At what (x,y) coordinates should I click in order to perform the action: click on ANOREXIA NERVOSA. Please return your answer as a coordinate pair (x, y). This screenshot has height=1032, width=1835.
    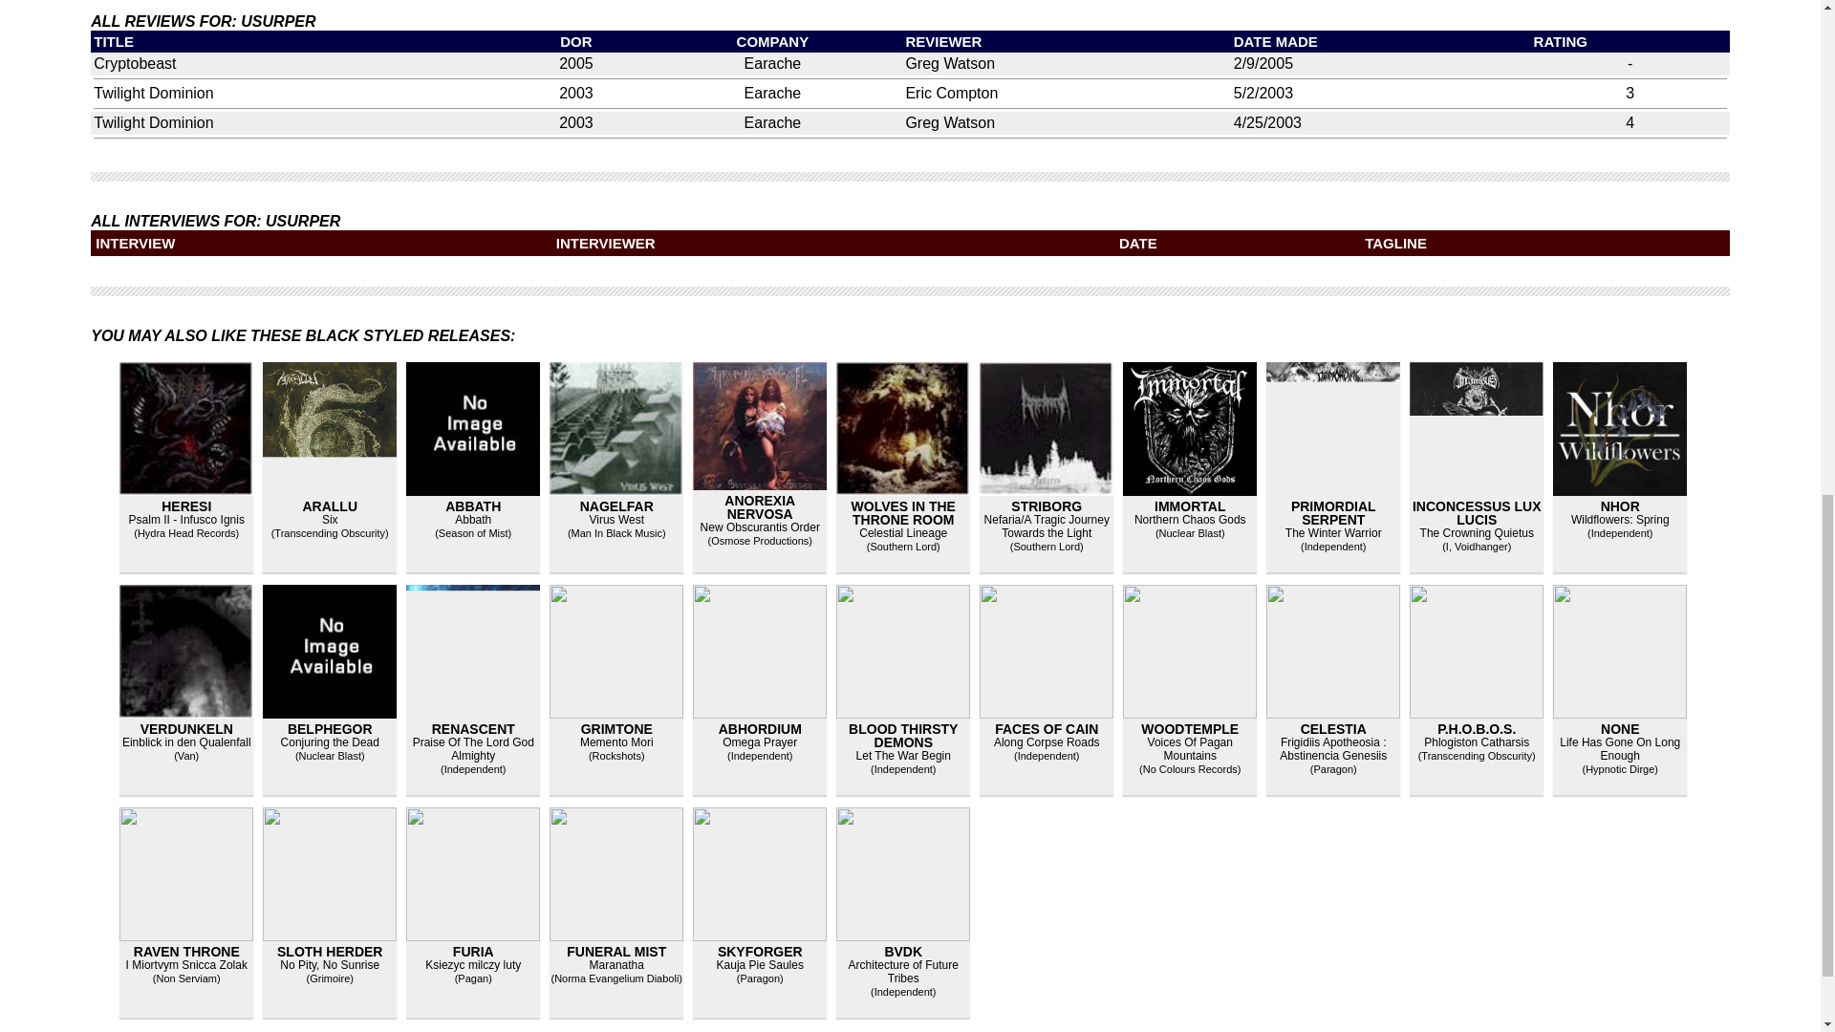
    Looking at the image, I should click on (759, 507).